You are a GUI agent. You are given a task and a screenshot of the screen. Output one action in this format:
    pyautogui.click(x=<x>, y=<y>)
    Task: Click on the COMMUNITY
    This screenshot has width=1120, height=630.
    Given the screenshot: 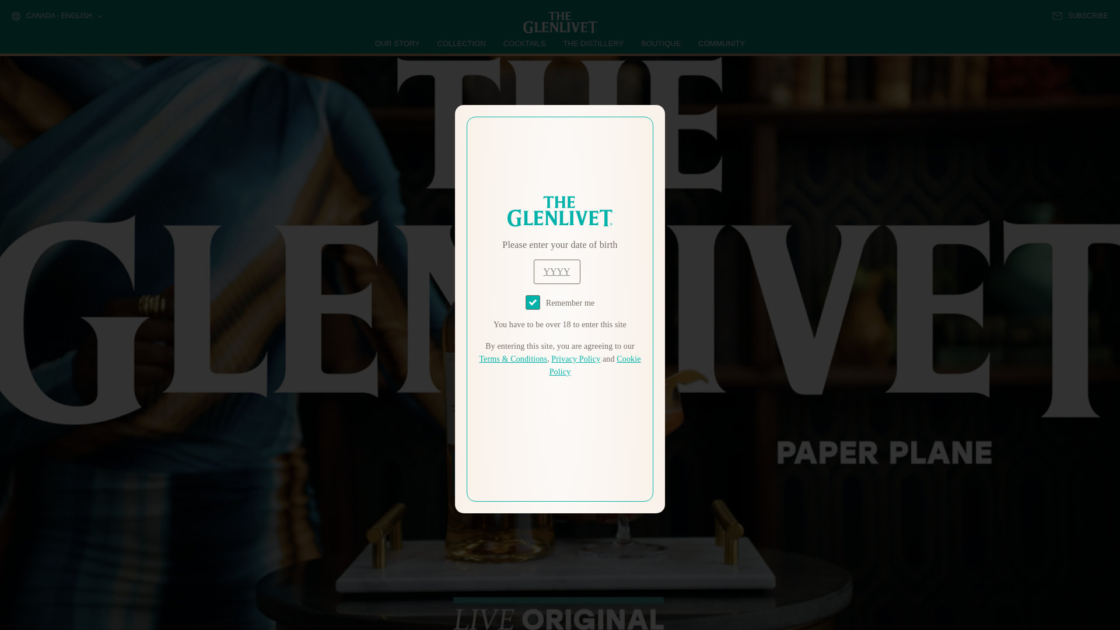 What is the action you would take?
    pyautogui.click(x=721, y=43)
    